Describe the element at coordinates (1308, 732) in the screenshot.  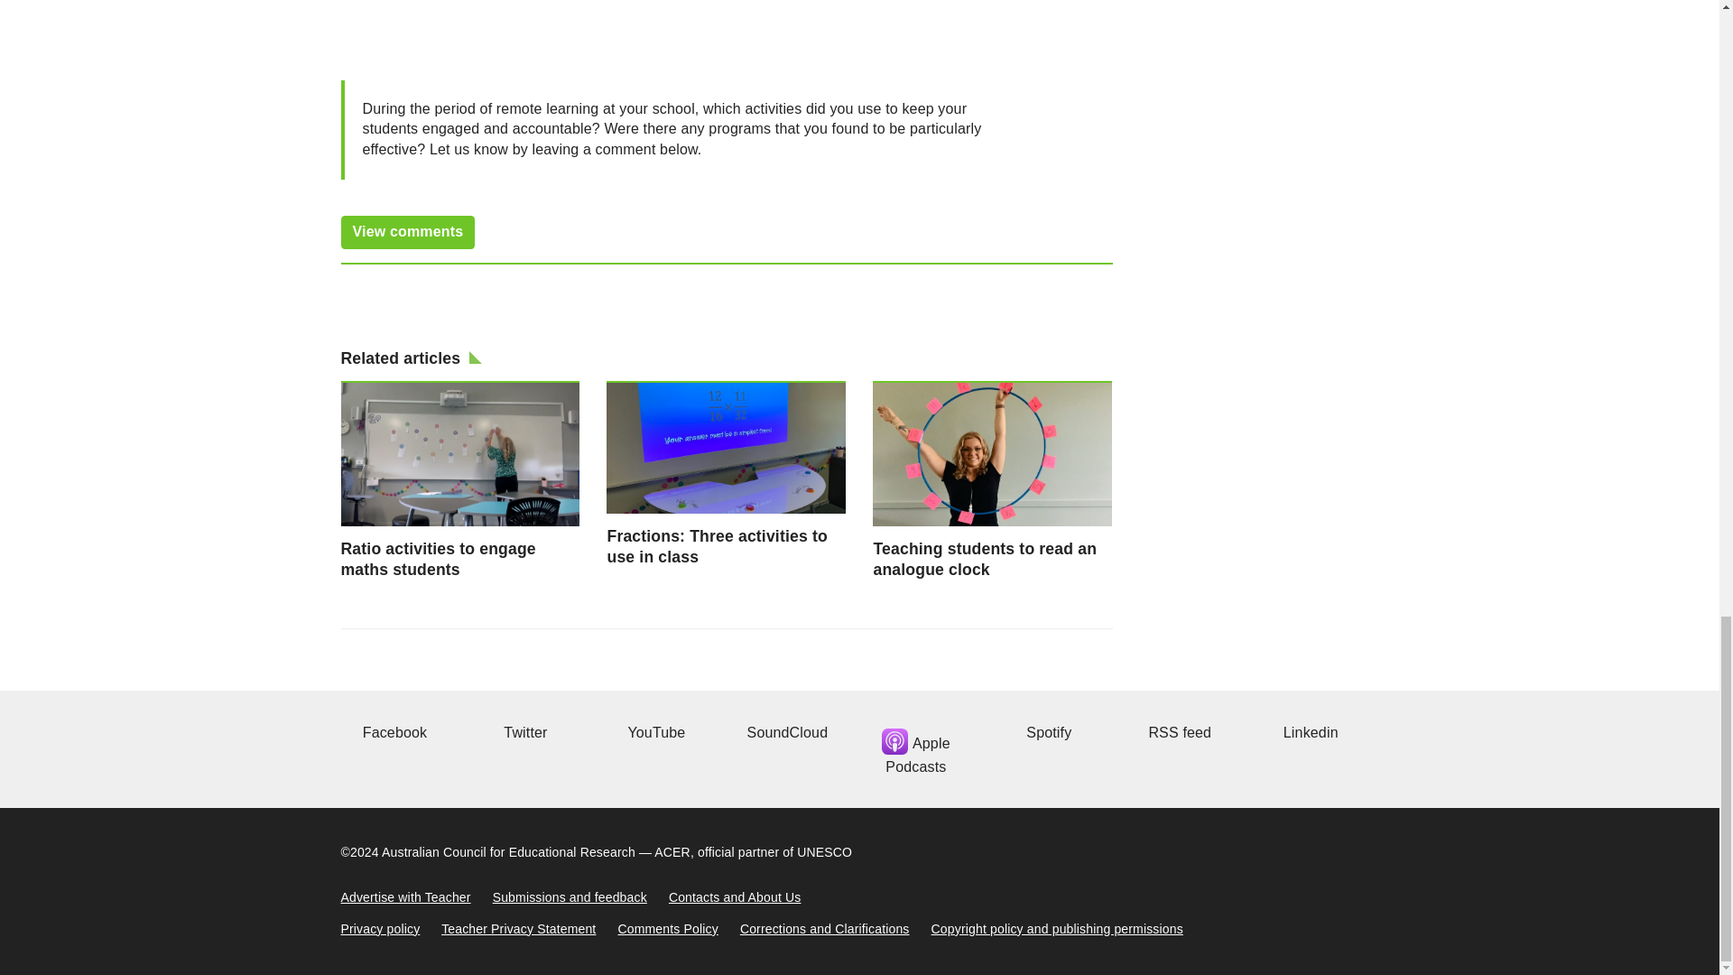
I see `Teacher Linkedin` at that location.